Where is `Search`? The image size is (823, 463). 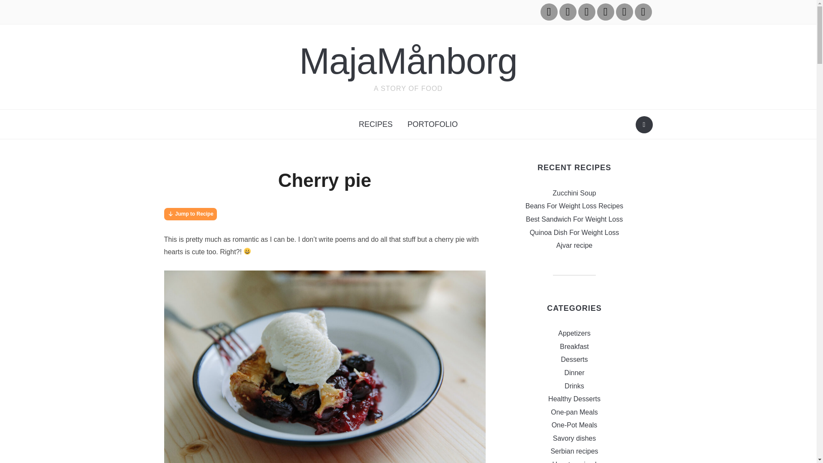
Search is located at coordinates (644, 125).